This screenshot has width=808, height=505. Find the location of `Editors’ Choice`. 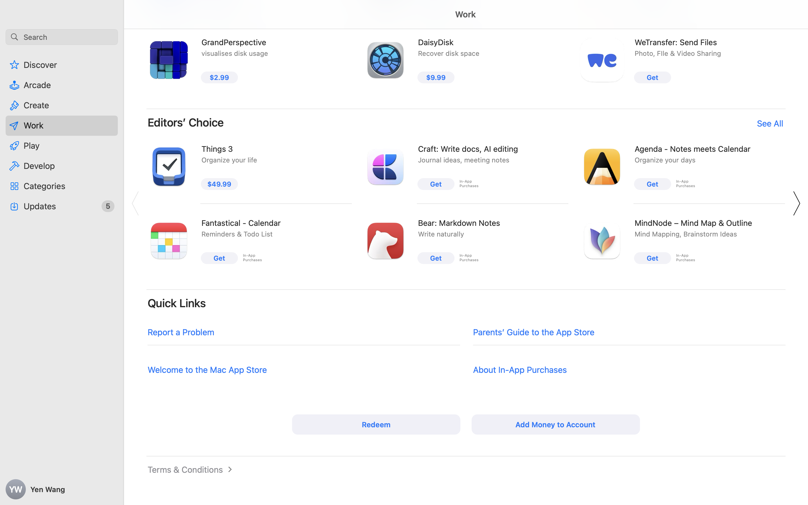

Editors’ Choice is located at coordinates (186, 122).